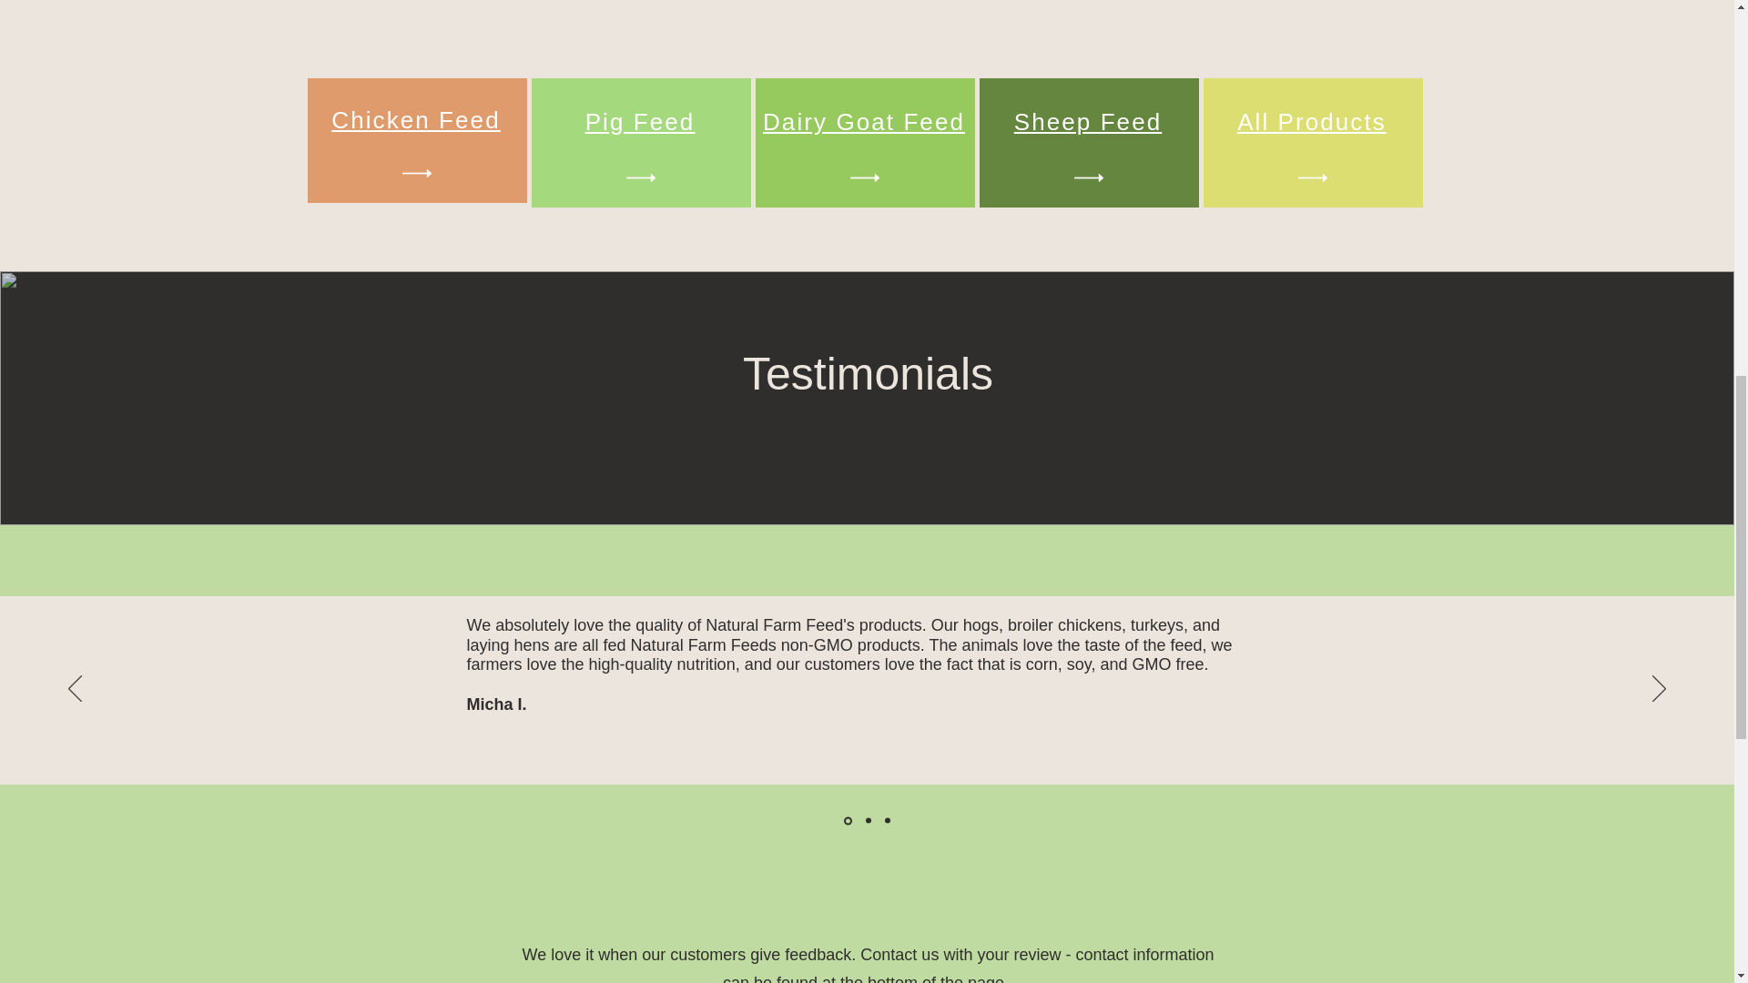 The image size is (1748, 983). Describe the element at coordinates (1087, 122) in the screenshot. I see `Sheep Feed` at that location.